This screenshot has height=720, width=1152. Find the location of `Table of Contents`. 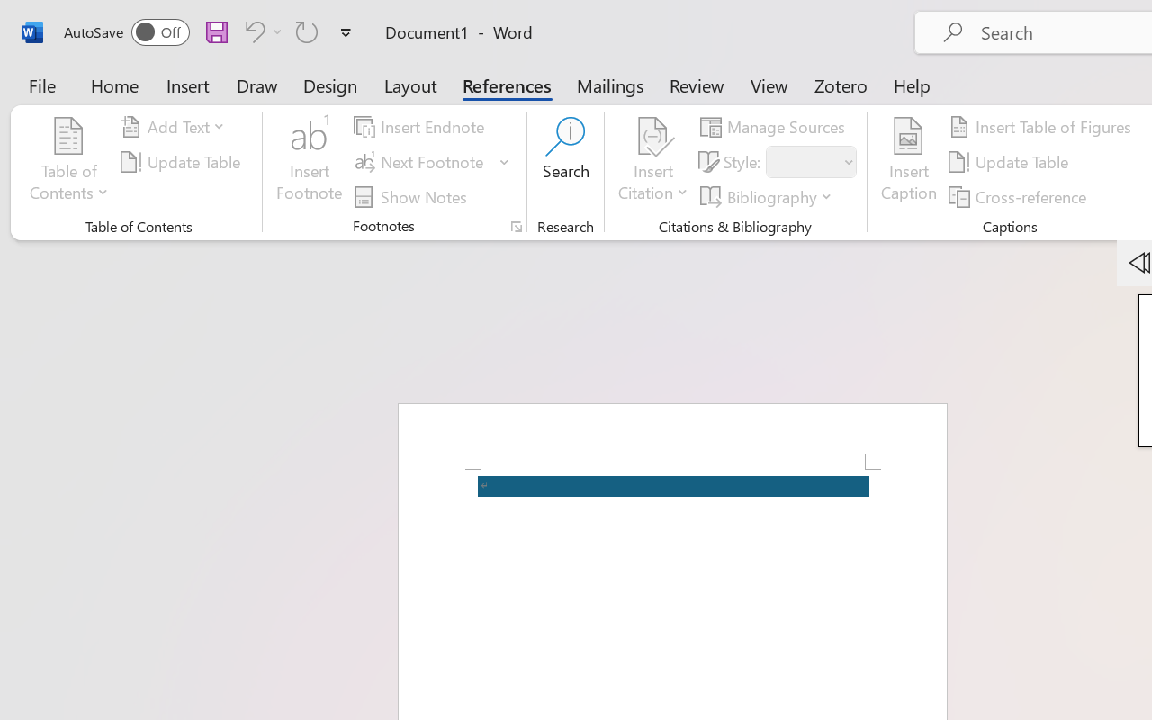

Table of Contents is located at coordinates (69, 162).